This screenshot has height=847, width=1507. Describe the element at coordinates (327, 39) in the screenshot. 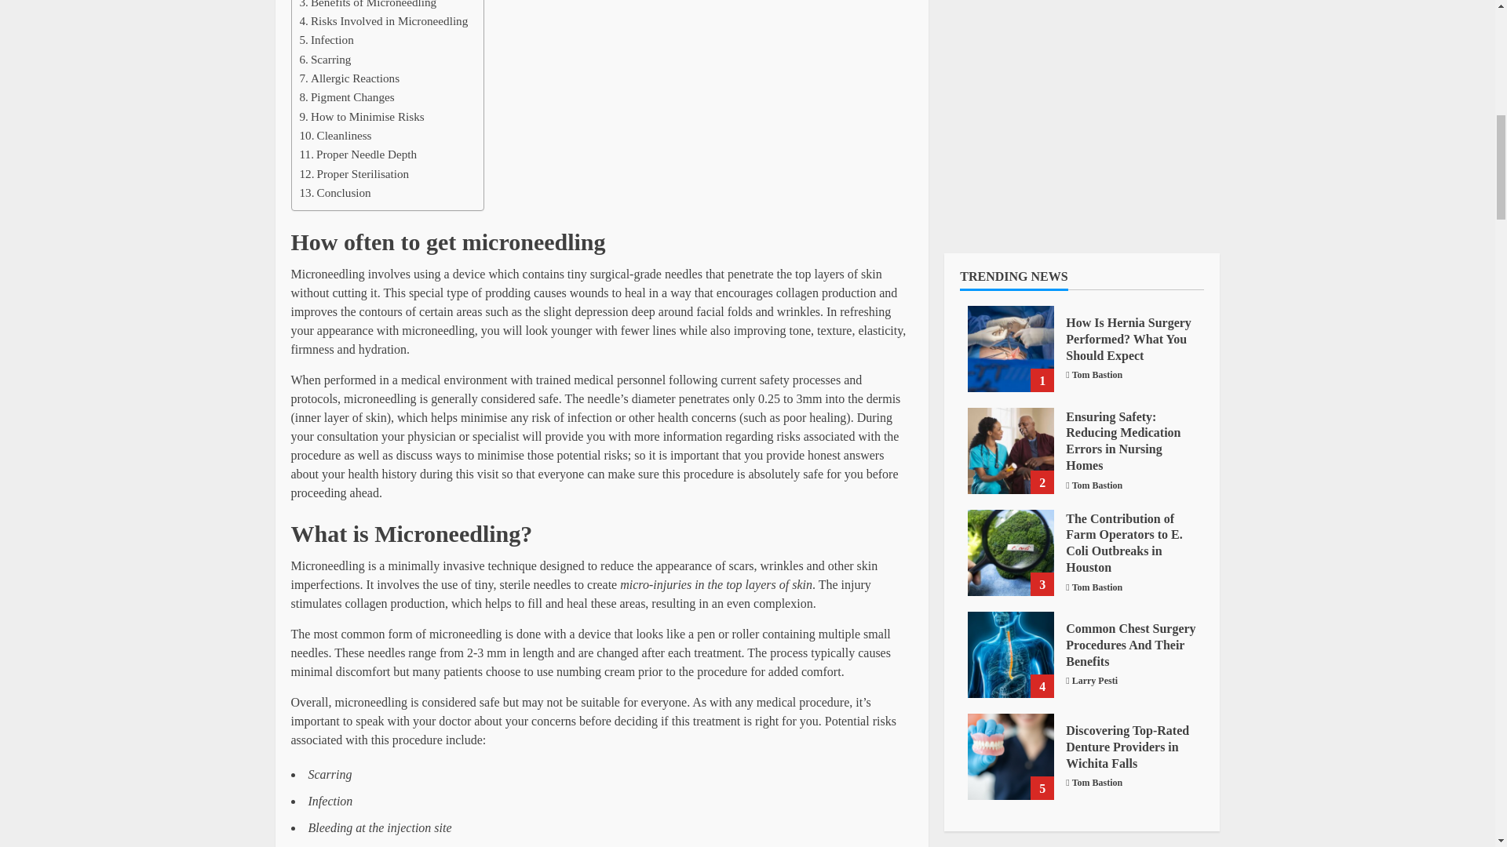

I see `Infection` at that location.